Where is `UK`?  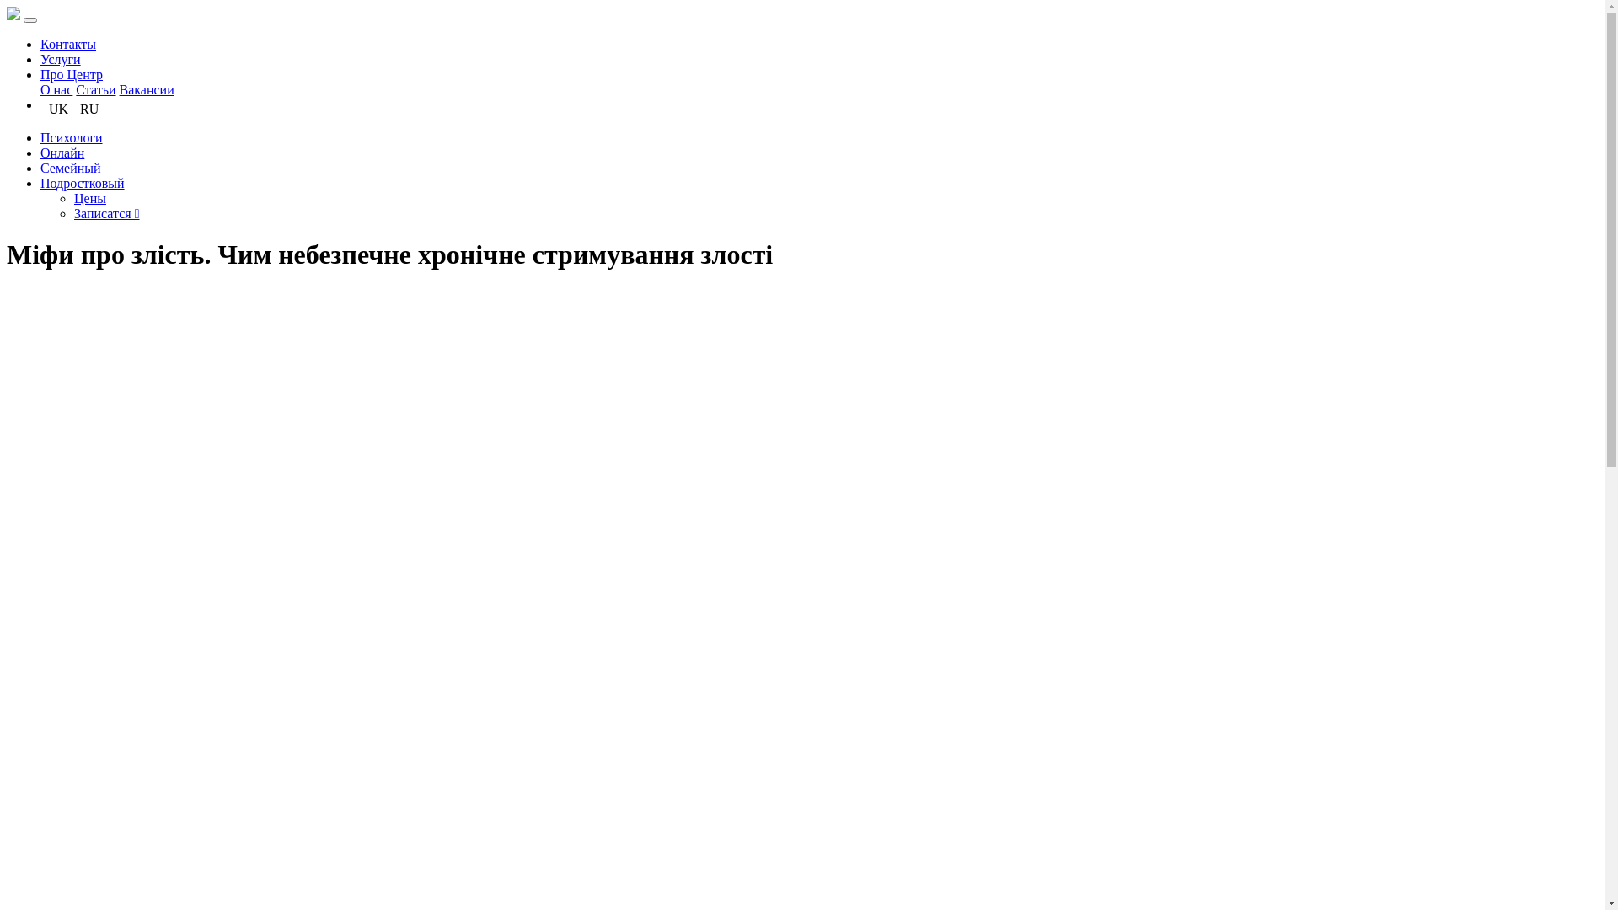 UK is located at coordinates (59, 110).